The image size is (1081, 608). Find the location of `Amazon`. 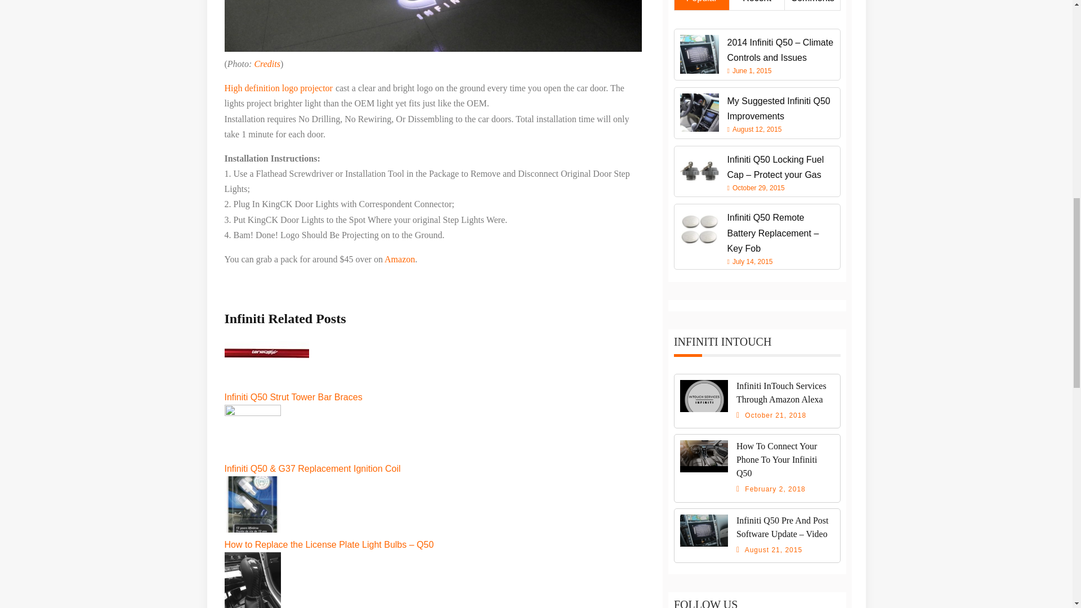

Amazon is located at coordinates (400, 259).